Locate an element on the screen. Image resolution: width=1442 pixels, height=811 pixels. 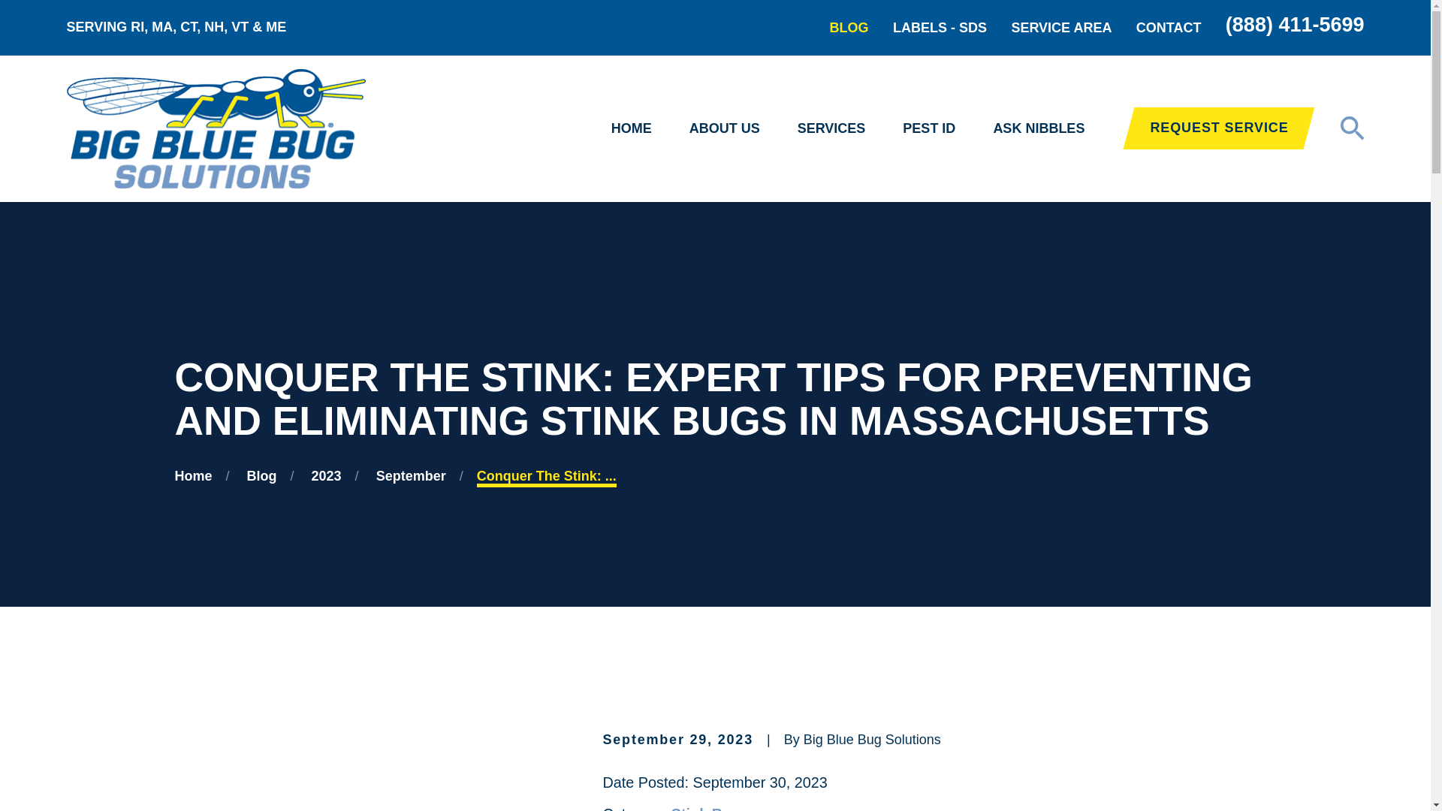
SERVICES is located at coordinates (831, 128).